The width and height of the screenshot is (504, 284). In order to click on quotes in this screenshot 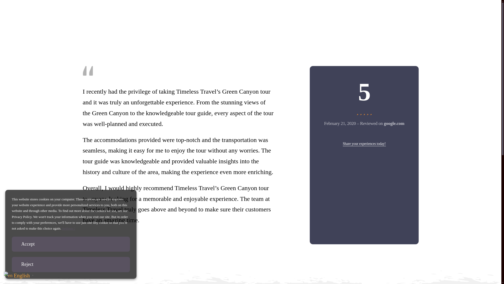, I will do `click(88, 71)`.